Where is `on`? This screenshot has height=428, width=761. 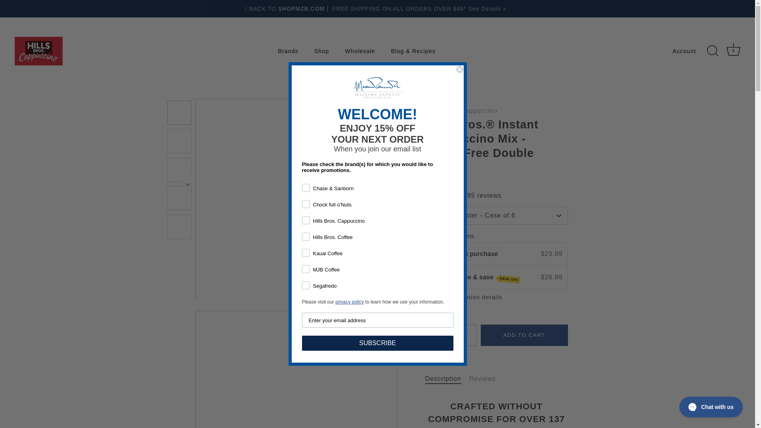
on is located at coordinates (360, 51).